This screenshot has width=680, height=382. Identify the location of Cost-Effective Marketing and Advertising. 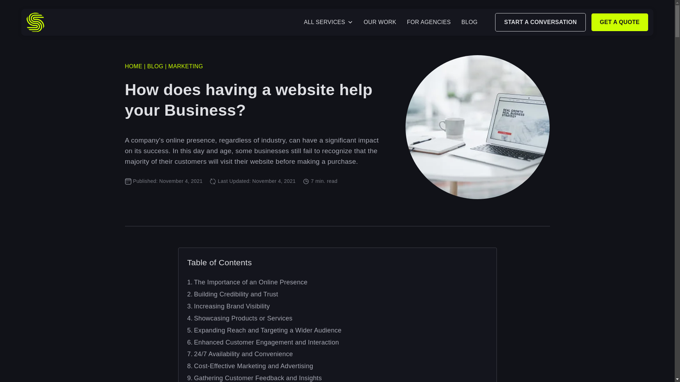
(250, 366).